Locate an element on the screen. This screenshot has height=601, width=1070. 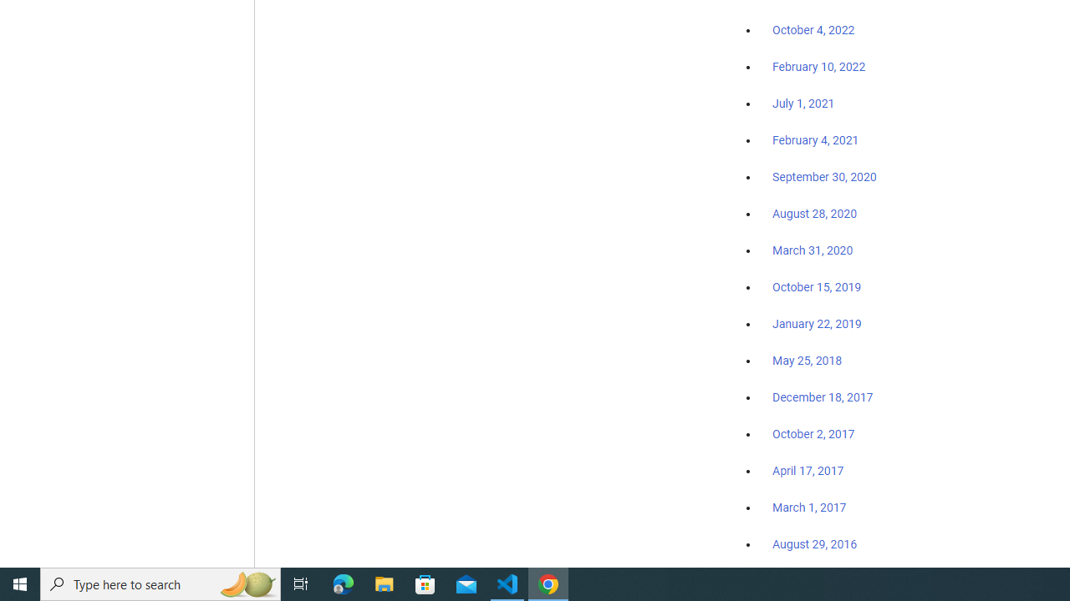
July 1, 2021 is located at coordinates (803, 104).